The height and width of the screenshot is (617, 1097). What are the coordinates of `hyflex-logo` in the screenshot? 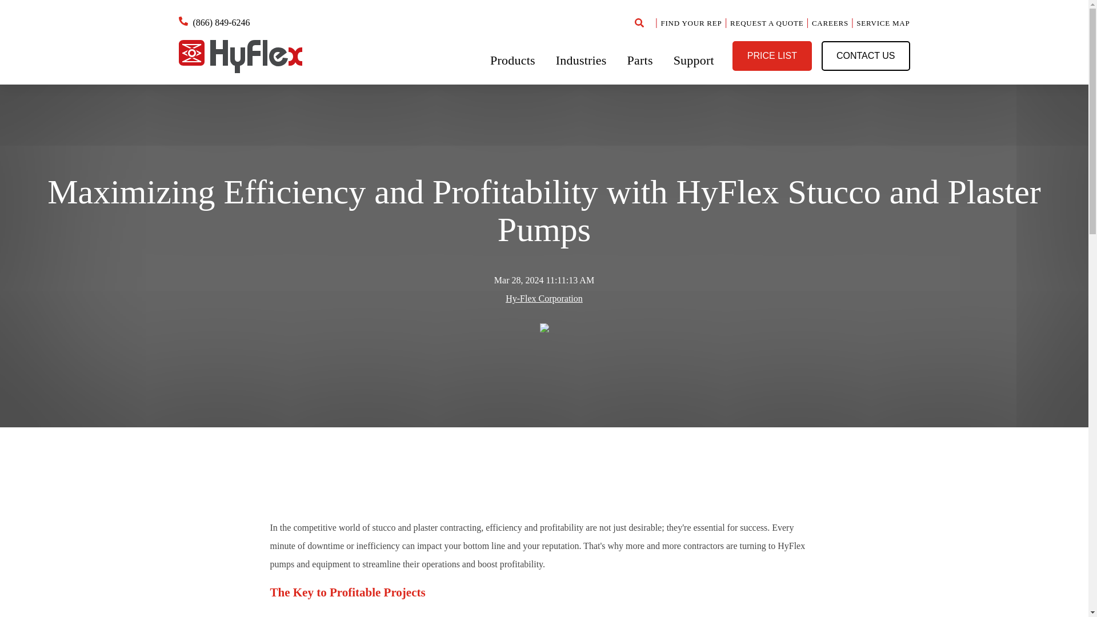 It's located at (240, 57).